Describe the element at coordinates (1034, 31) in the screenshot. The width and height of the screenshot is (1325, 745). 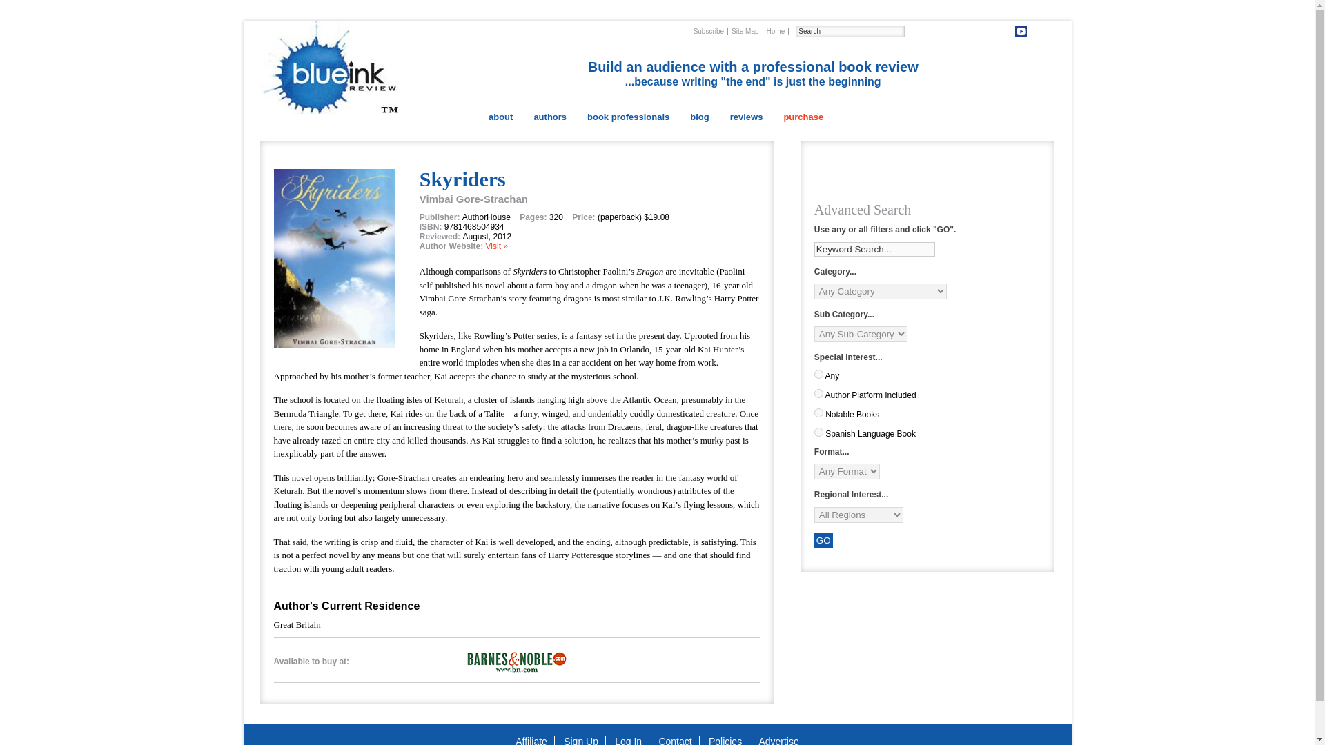
I see `Instagram` at that location.